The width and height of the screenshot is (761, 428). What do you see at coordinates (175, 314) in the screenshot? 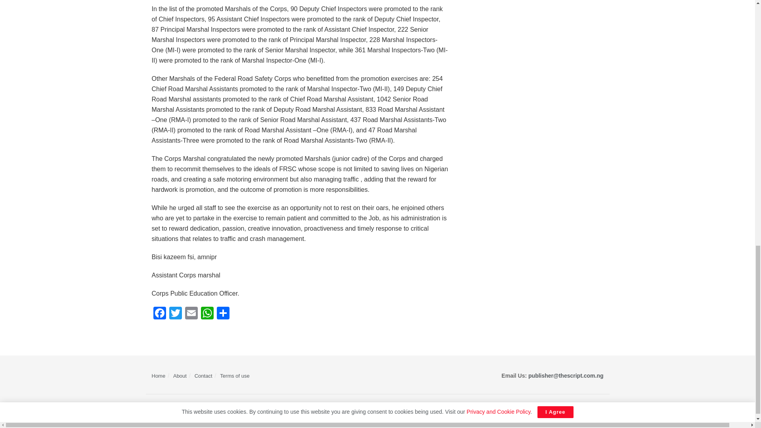
I see `Twitter` at bounding box center [175, 314].